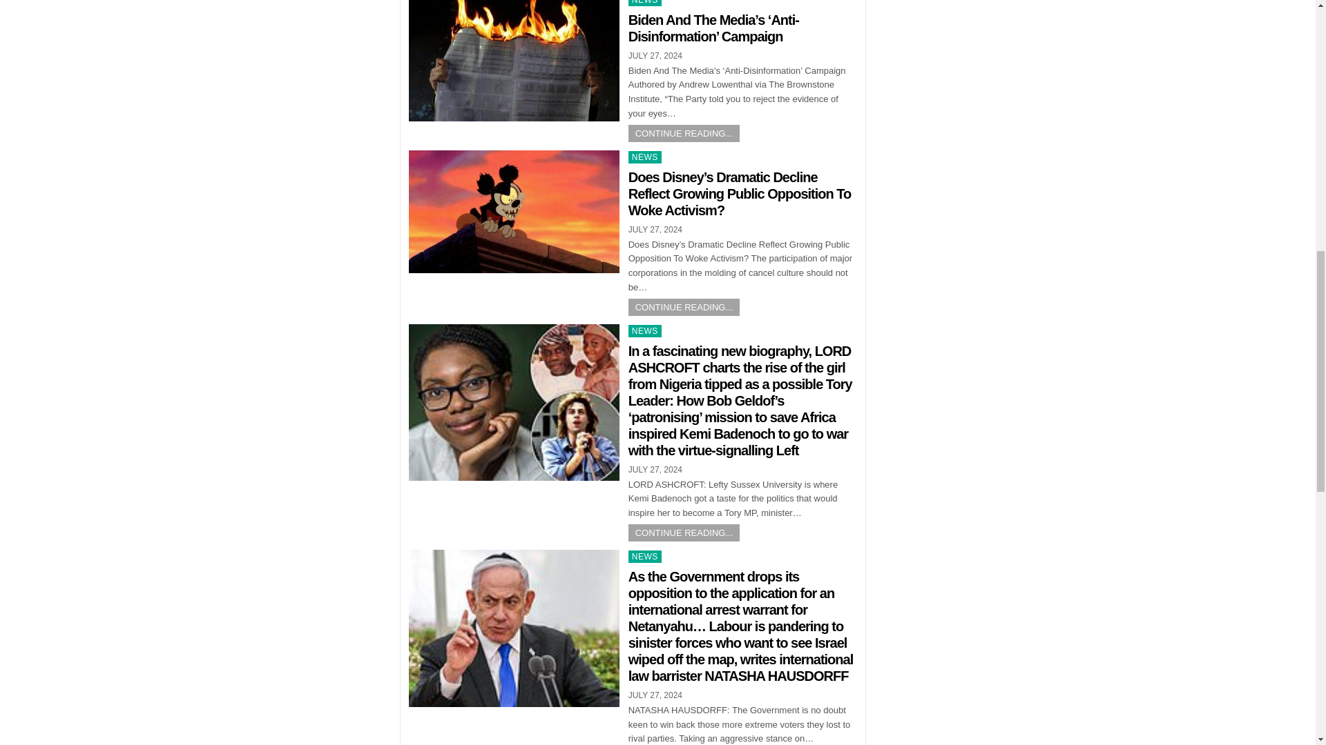 The image size is (1326, 745). Describe the element at coordinates (684, 533) in the screenshot. I see `CONTINUE READING...` at that location.